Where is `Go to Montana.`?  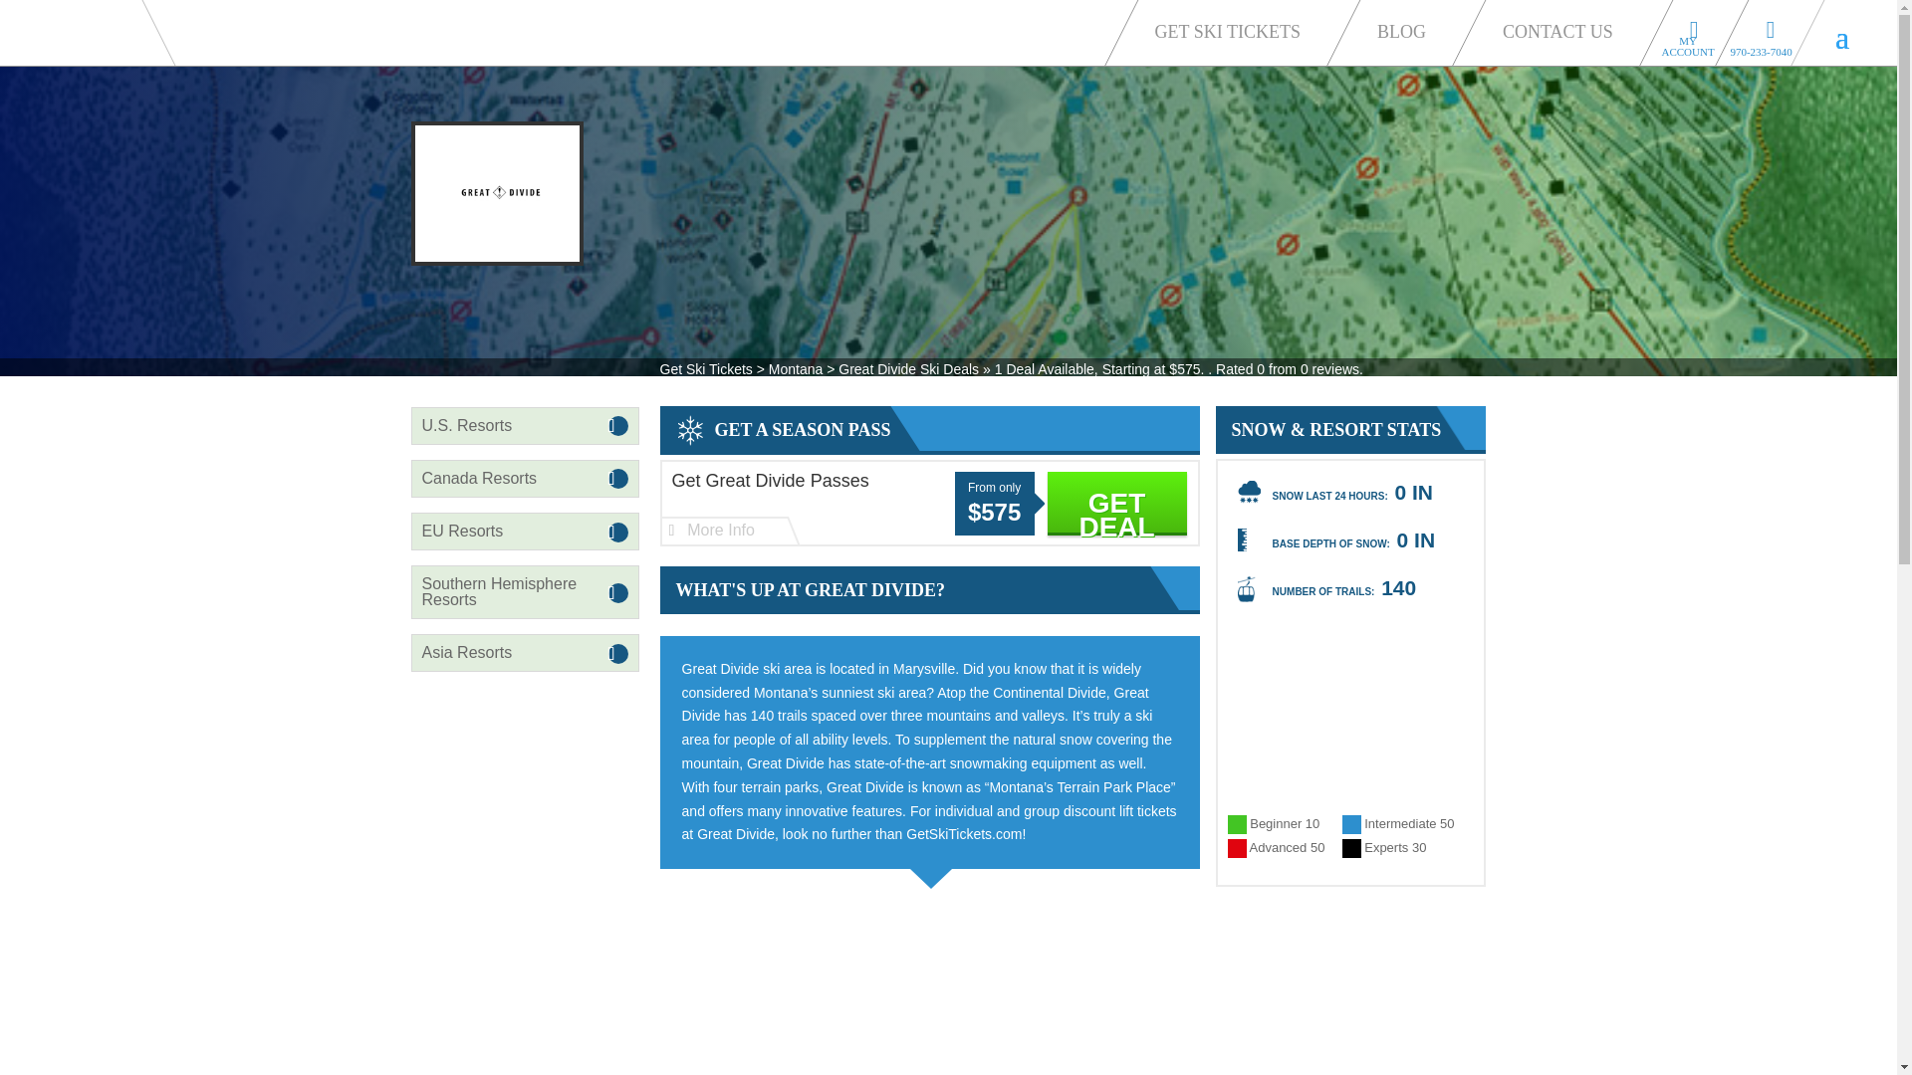 Go to Montana. is located at coordinates (795, 368).